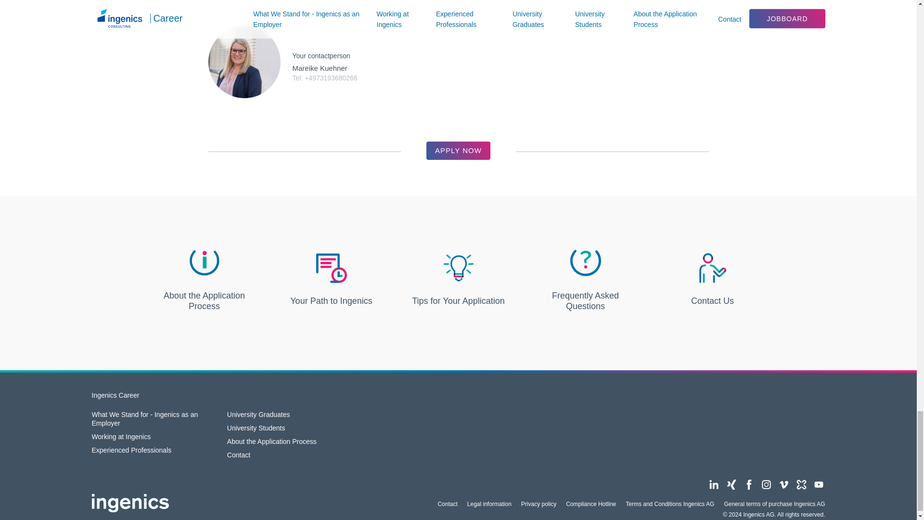 The height and width of the screenshot is (520, 924). Describe the element at coordinates (458, 150) in the screenshot. I see `APPLY NOW` at that location.